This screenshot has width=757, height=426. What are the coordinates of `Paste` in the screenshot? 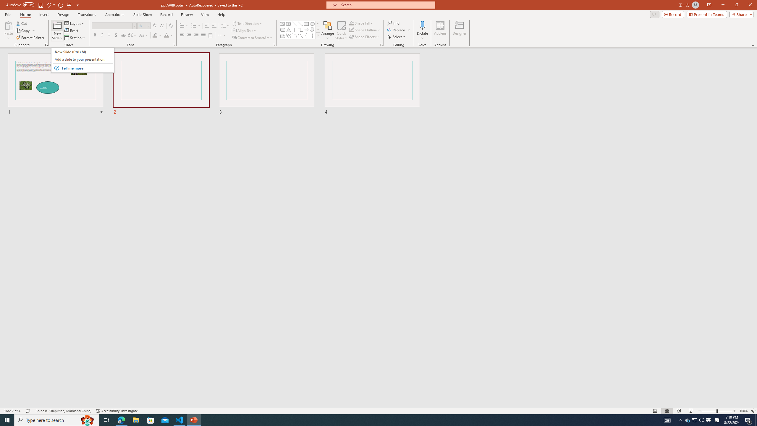 It's located at (9, 30).